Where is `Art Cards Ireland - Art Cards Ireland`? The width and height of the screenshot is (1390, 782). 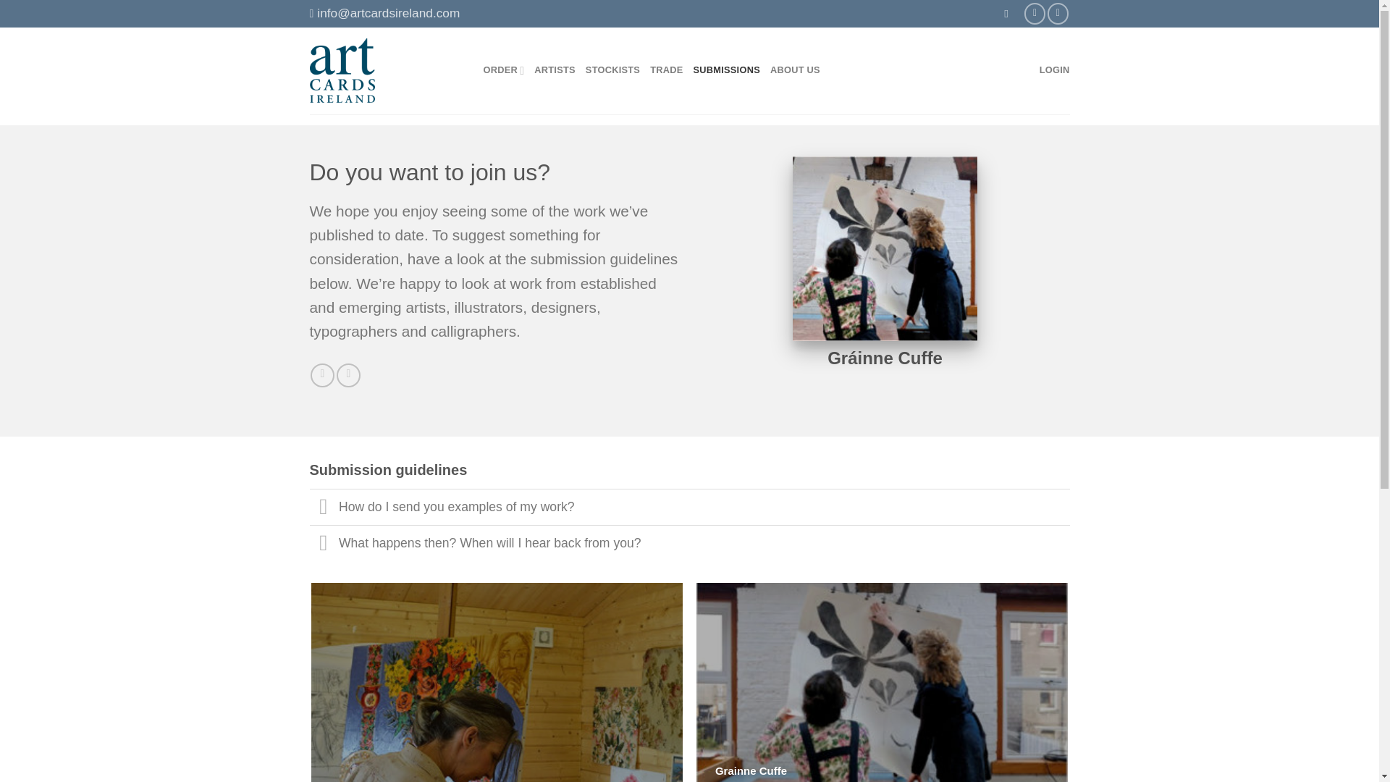
Art Cards Ireland - Art Cards Ireland is located at coordinates (342, 70).